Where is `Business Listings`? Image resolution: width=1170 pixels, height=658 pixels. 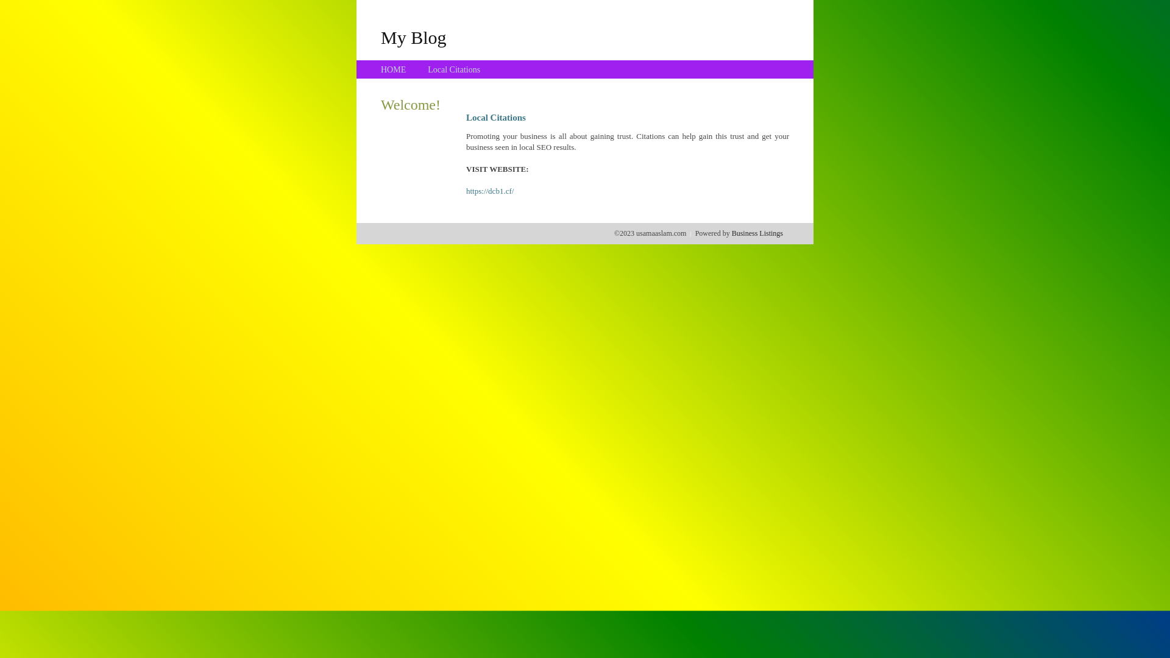
Business Listings is located at coordinates (757, 233).